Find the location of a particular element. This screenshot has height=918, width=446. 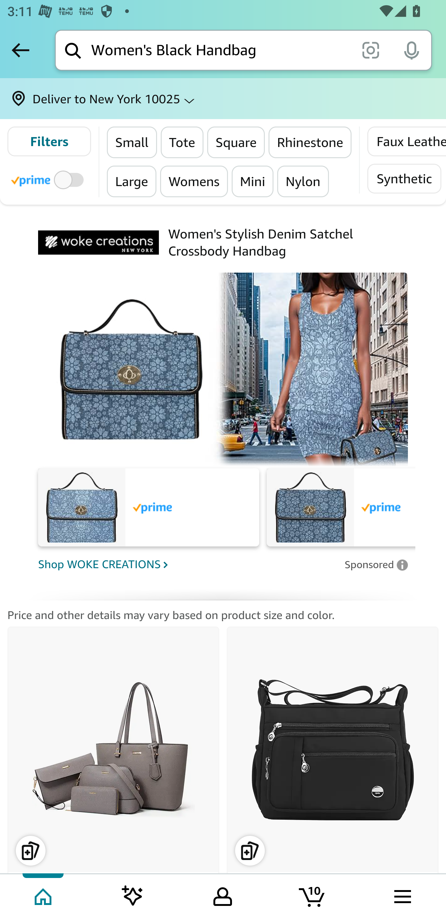

Toggle to filter by Prime products Prime Eligible is located at coordinates (49, 179).